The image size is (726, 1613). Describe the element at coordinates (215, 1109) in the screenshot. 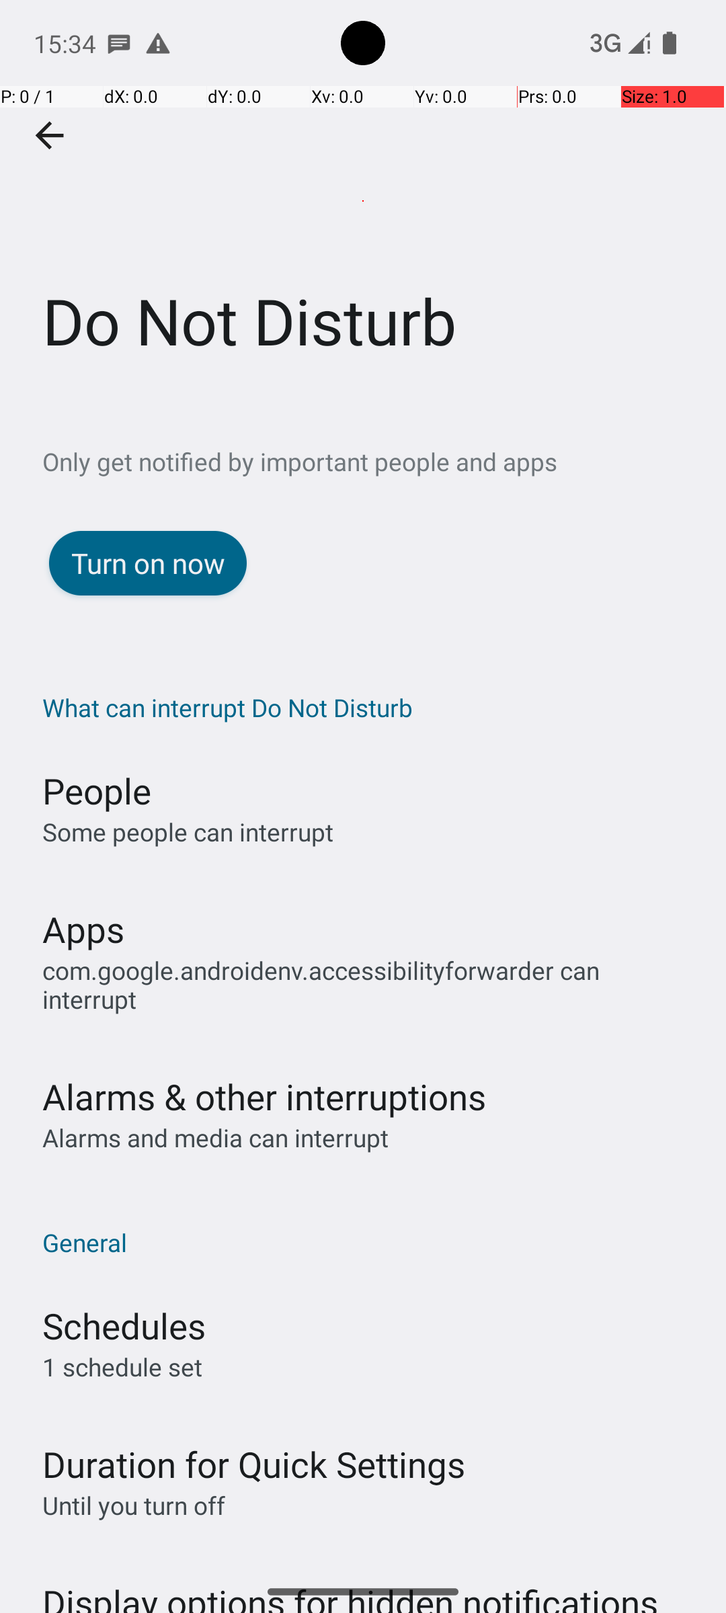

I see `Alarms and media can interrupt` at that location.